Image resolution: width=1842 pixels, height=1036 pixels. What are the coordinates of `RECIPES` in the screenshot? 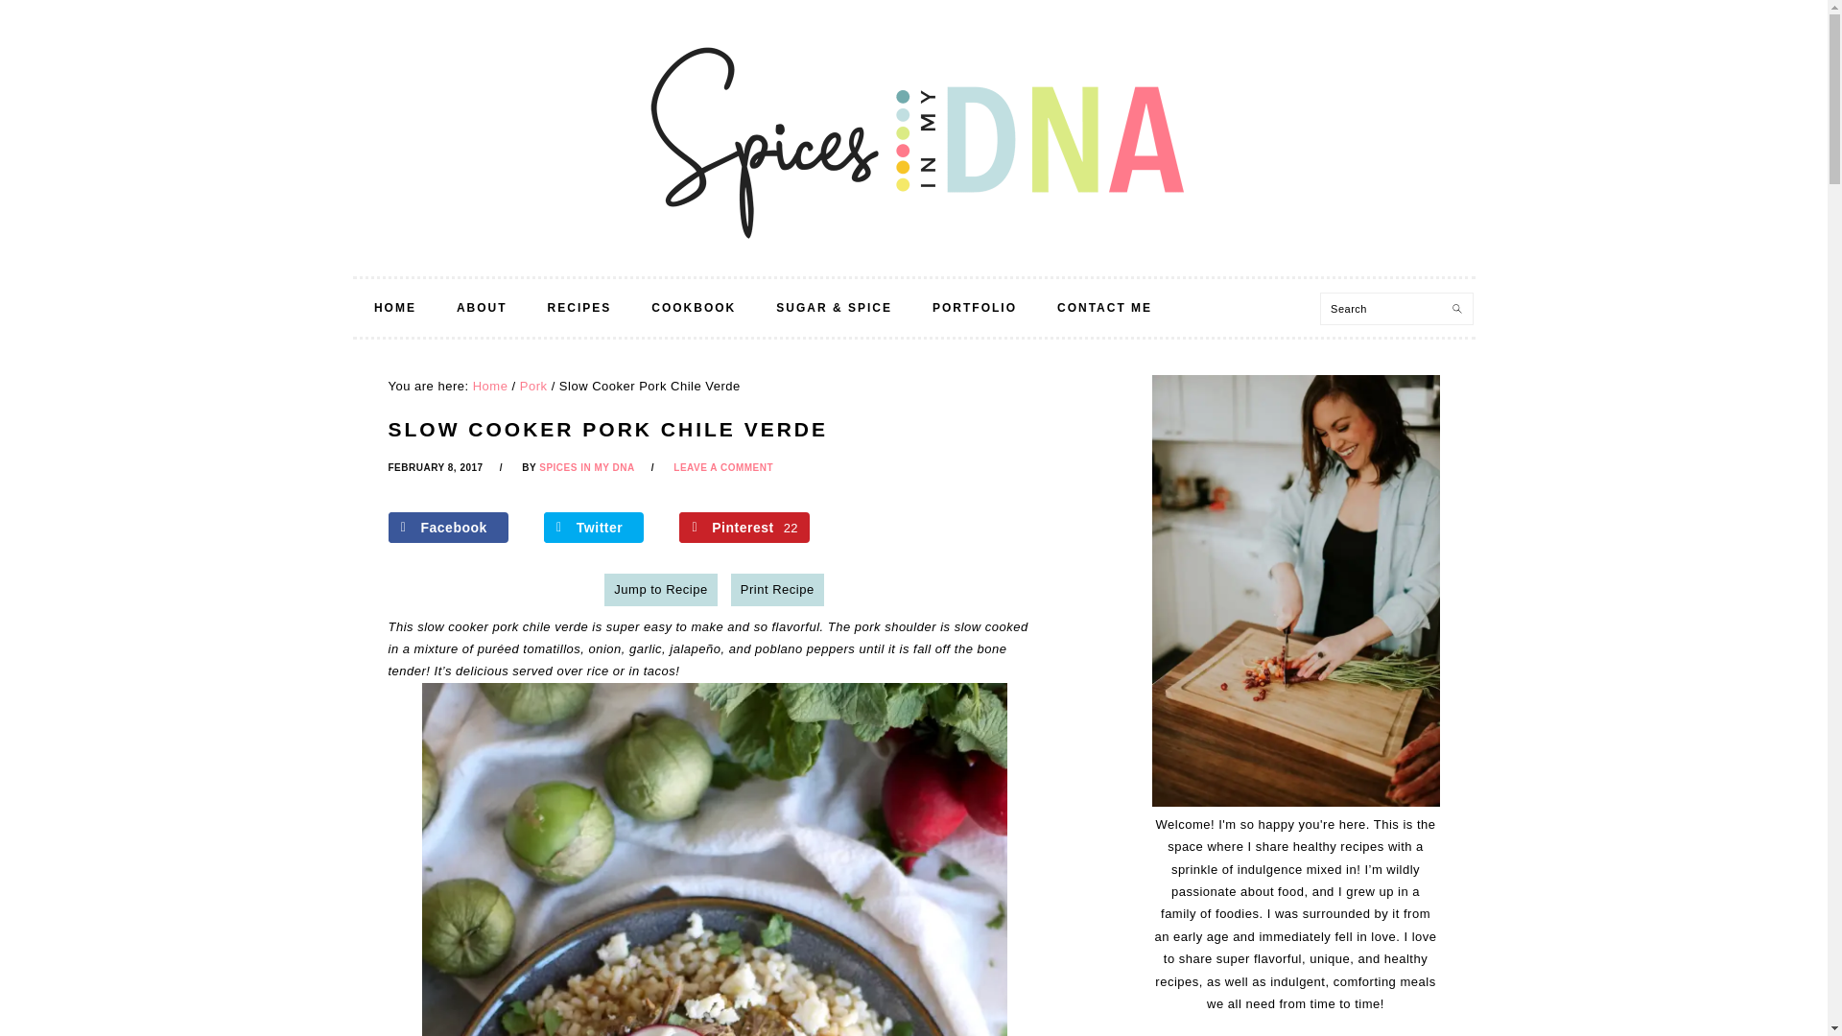 It's located at (579, 308).